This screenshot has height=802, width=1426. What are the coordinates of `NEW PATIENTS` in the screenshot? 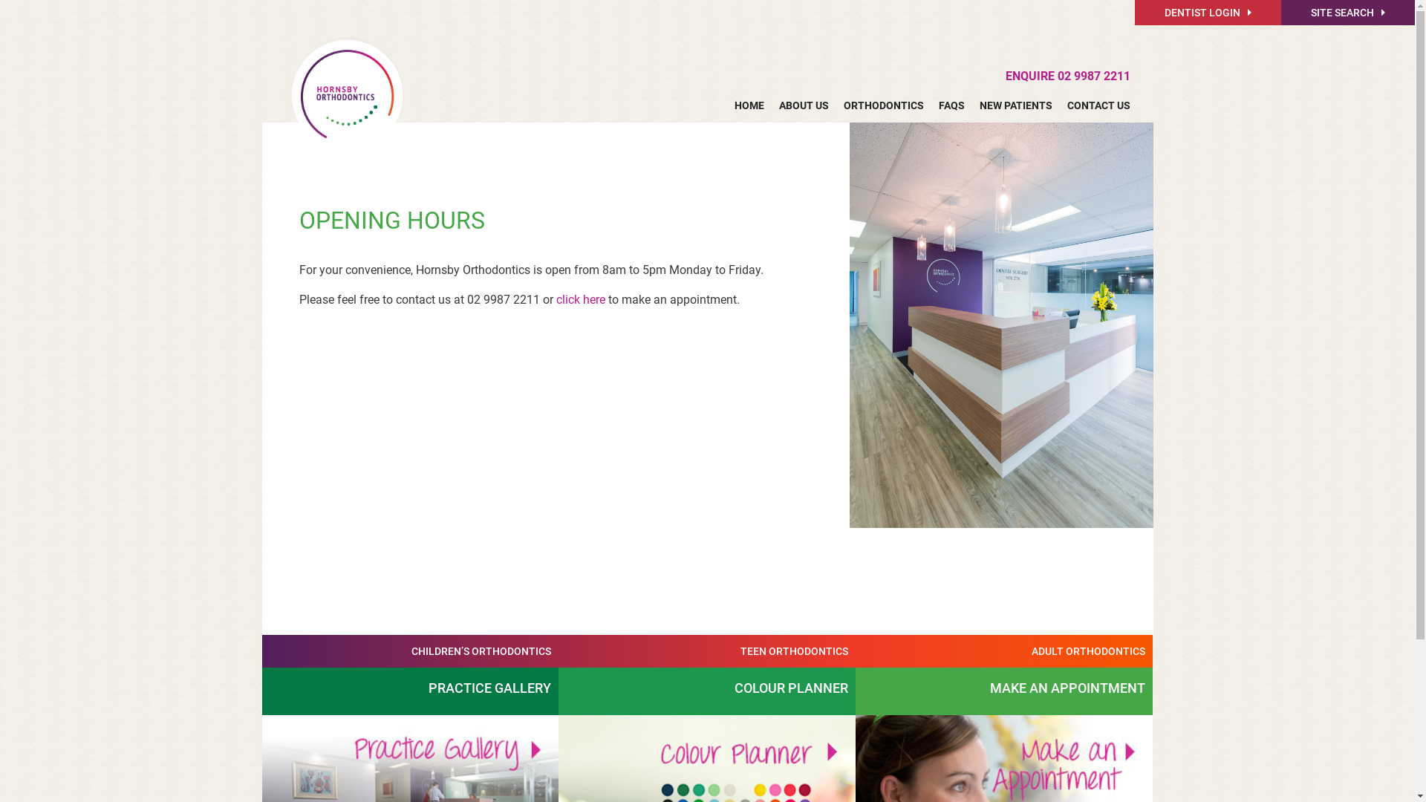 It's located at (1016, 105).